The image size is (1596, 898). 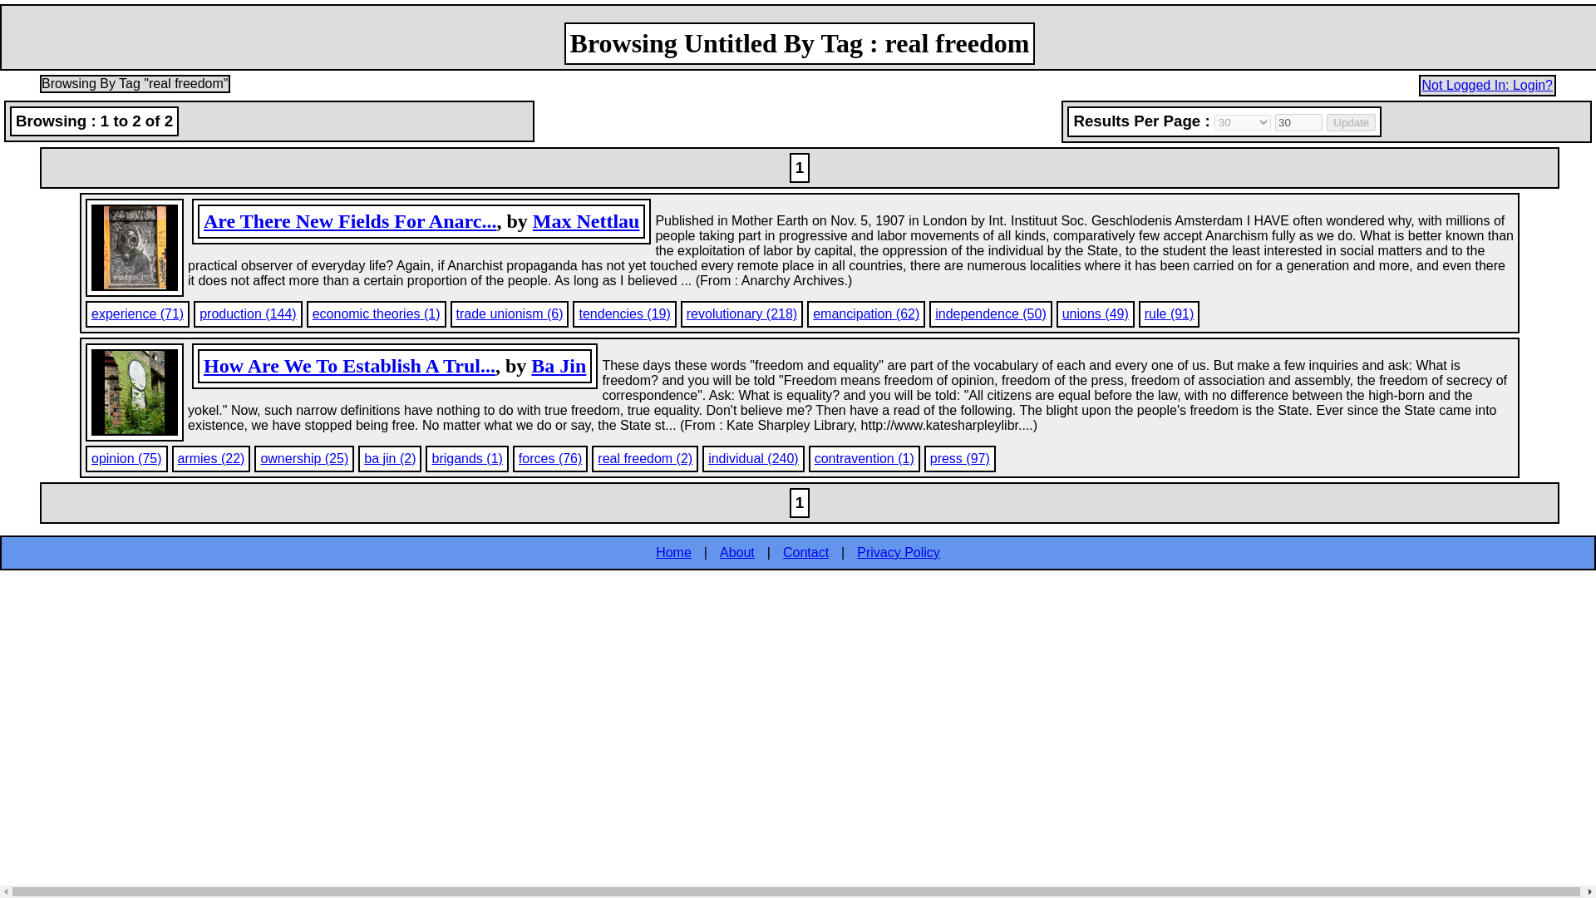 What do you see at coordinates (1326, 121) in the screenshot?
I see `Adjust results per page here.` at bounding box center [1326, 121].